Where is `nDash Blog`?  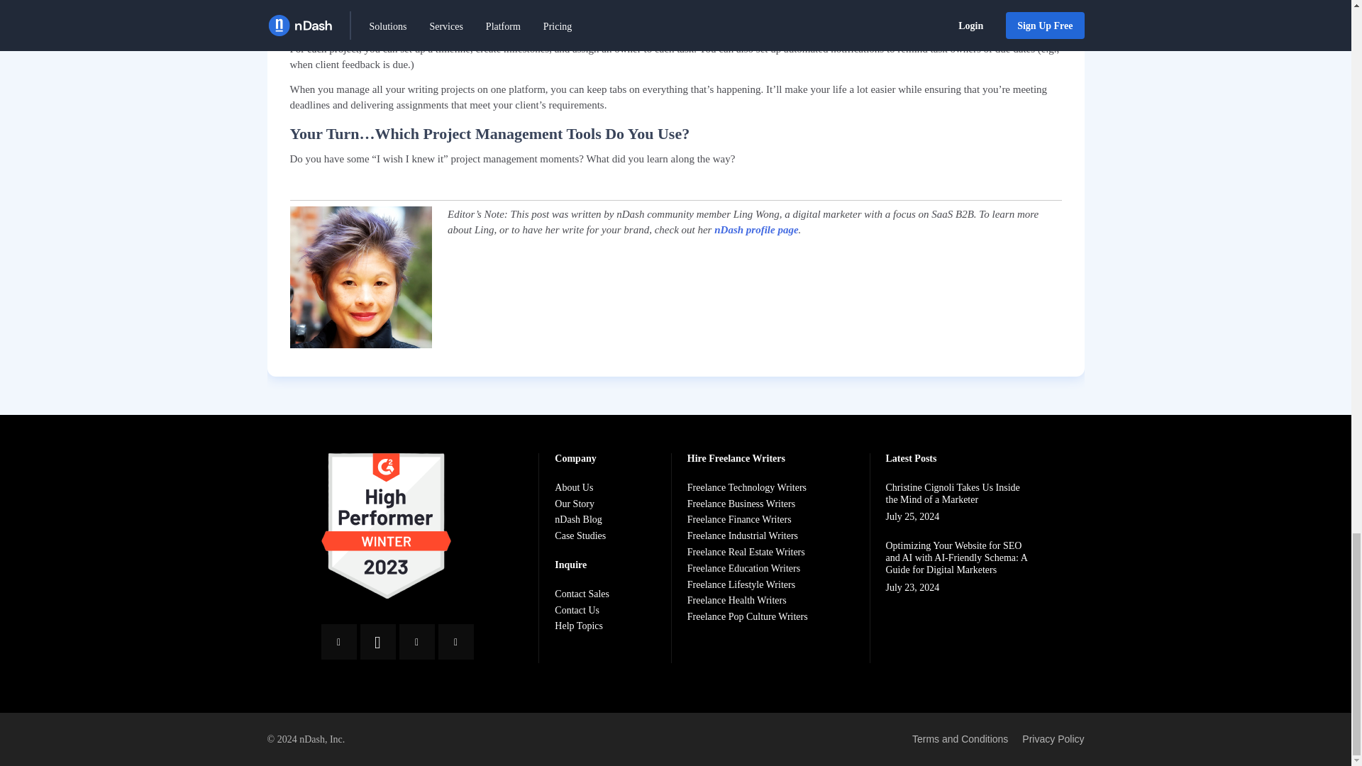 nDash Blog is located at coordinates (582, 519).